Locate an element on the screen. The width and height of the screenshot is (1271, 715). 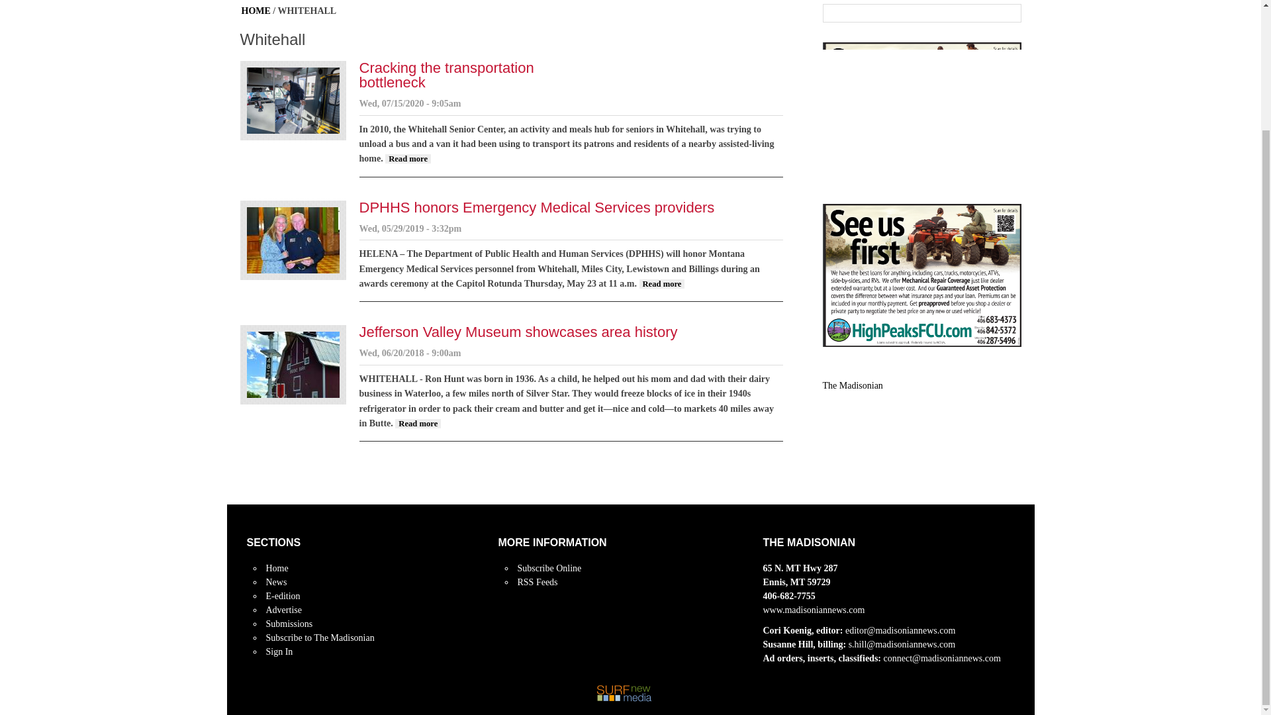
Jefferson Valley Museum showcases area history is located at coordinates (518, 332).